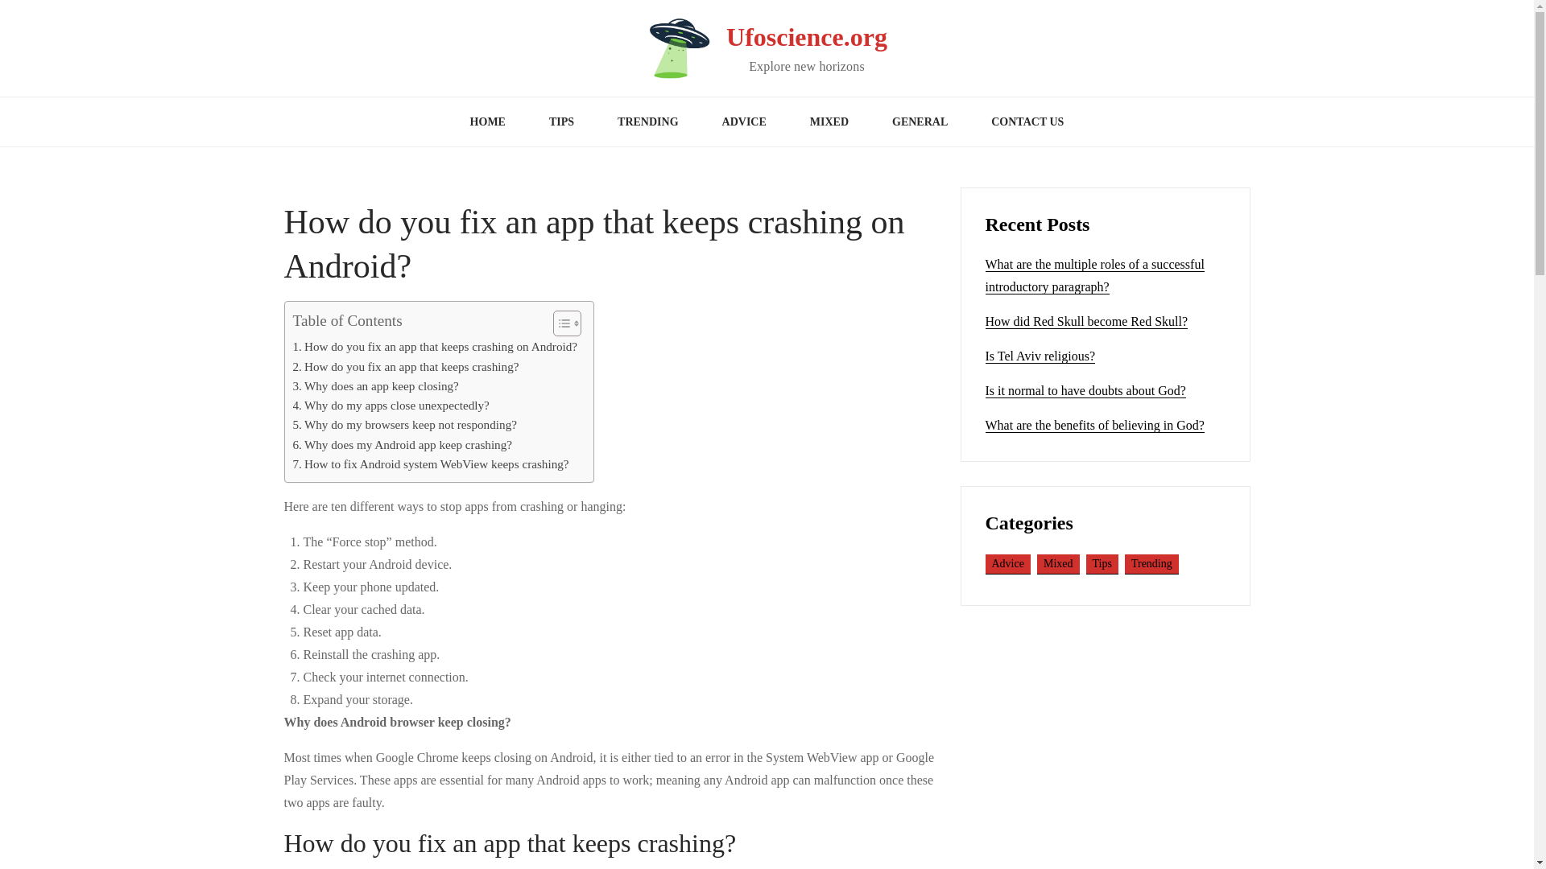  Describe the element at coordinates (376, 386) in the screenshot. I see `Why does an app keep closing?` at that location.